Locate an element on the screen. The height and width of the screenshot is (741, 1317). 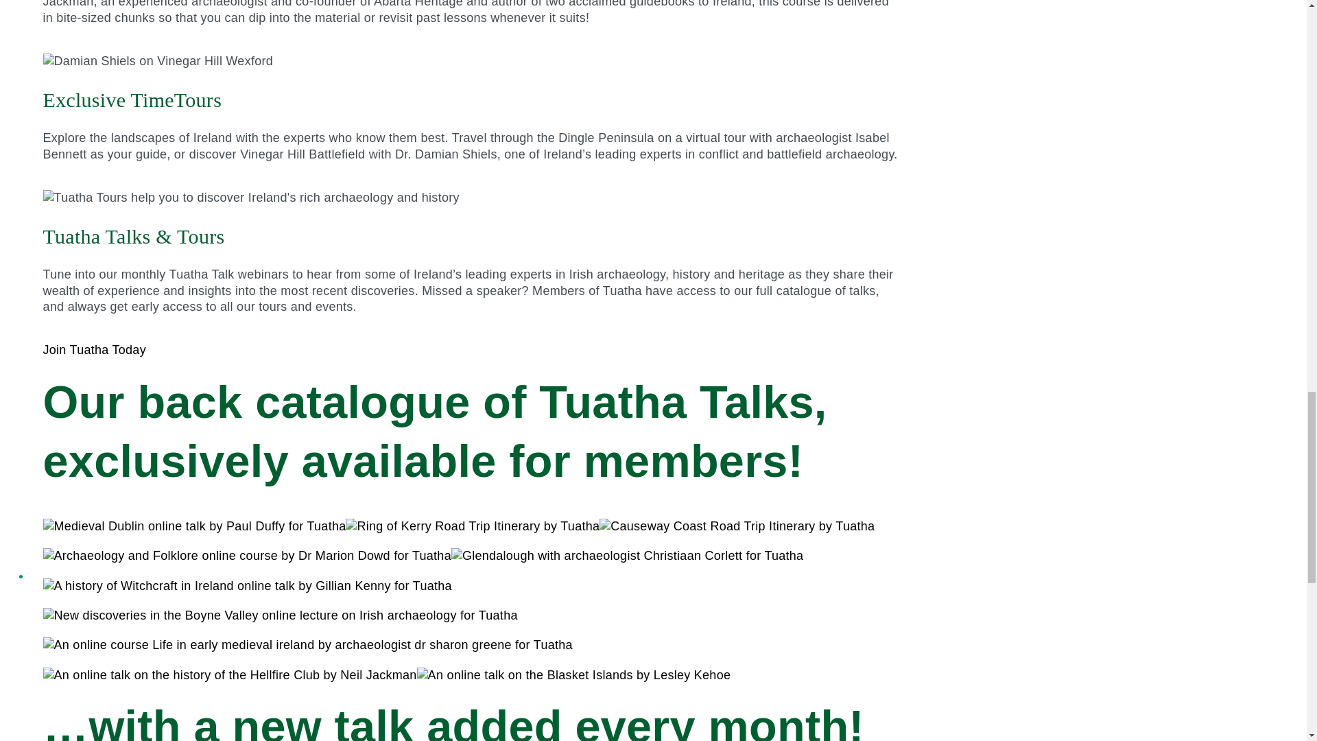
Damian Shiels Vinegar Hill is located at coordinates (158, 61).